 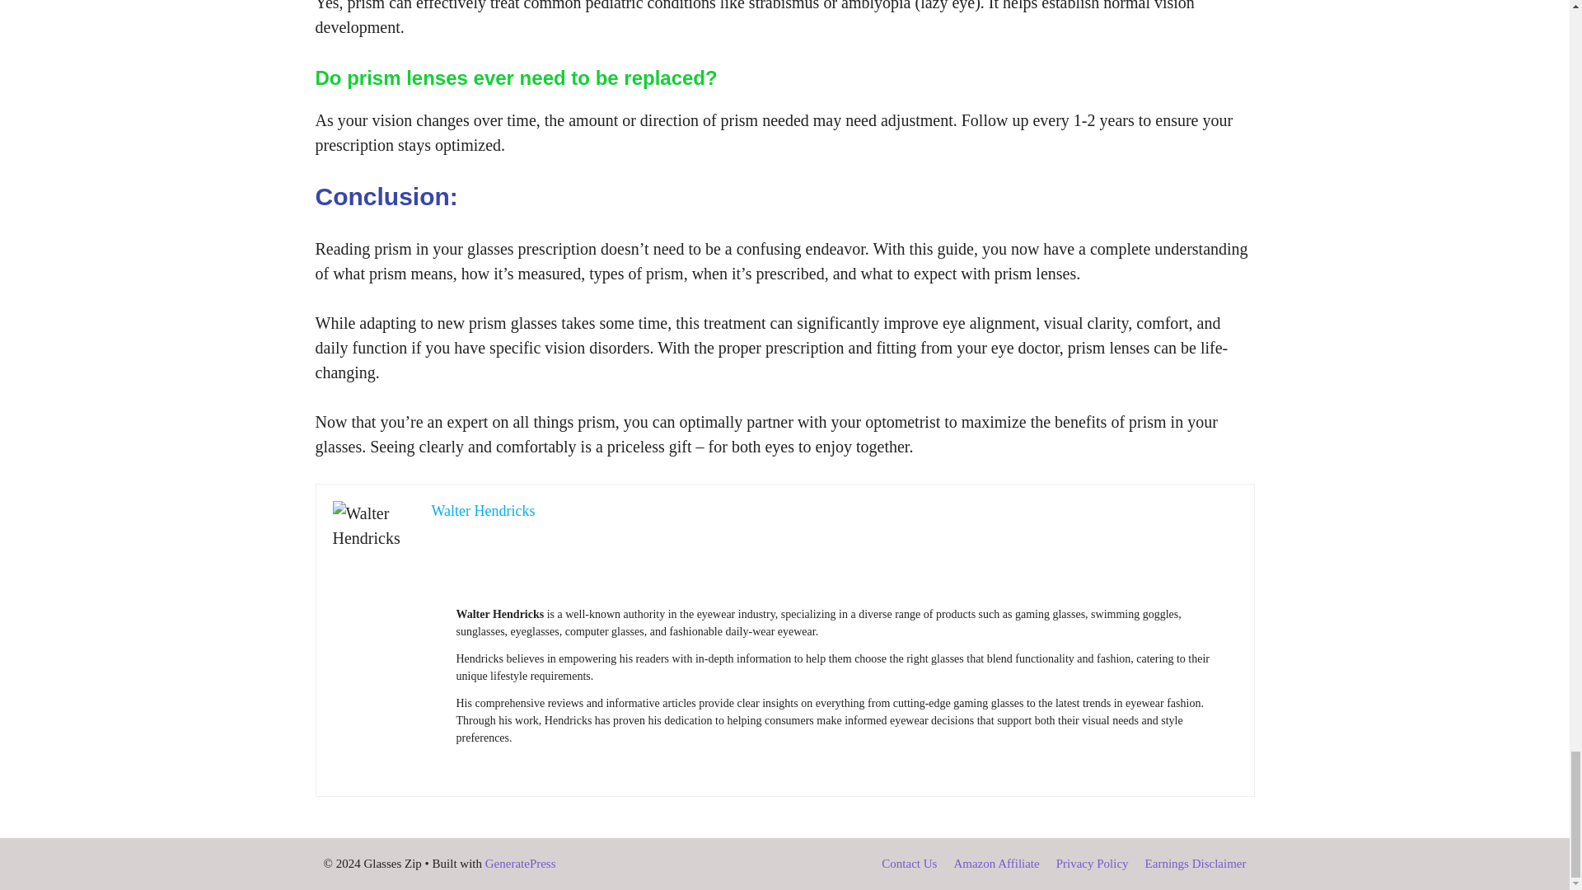 What do you see at coordinates (1093, 864) in the screenshot?
I see `Privacy Policy` at bounding box center [1093, 864].